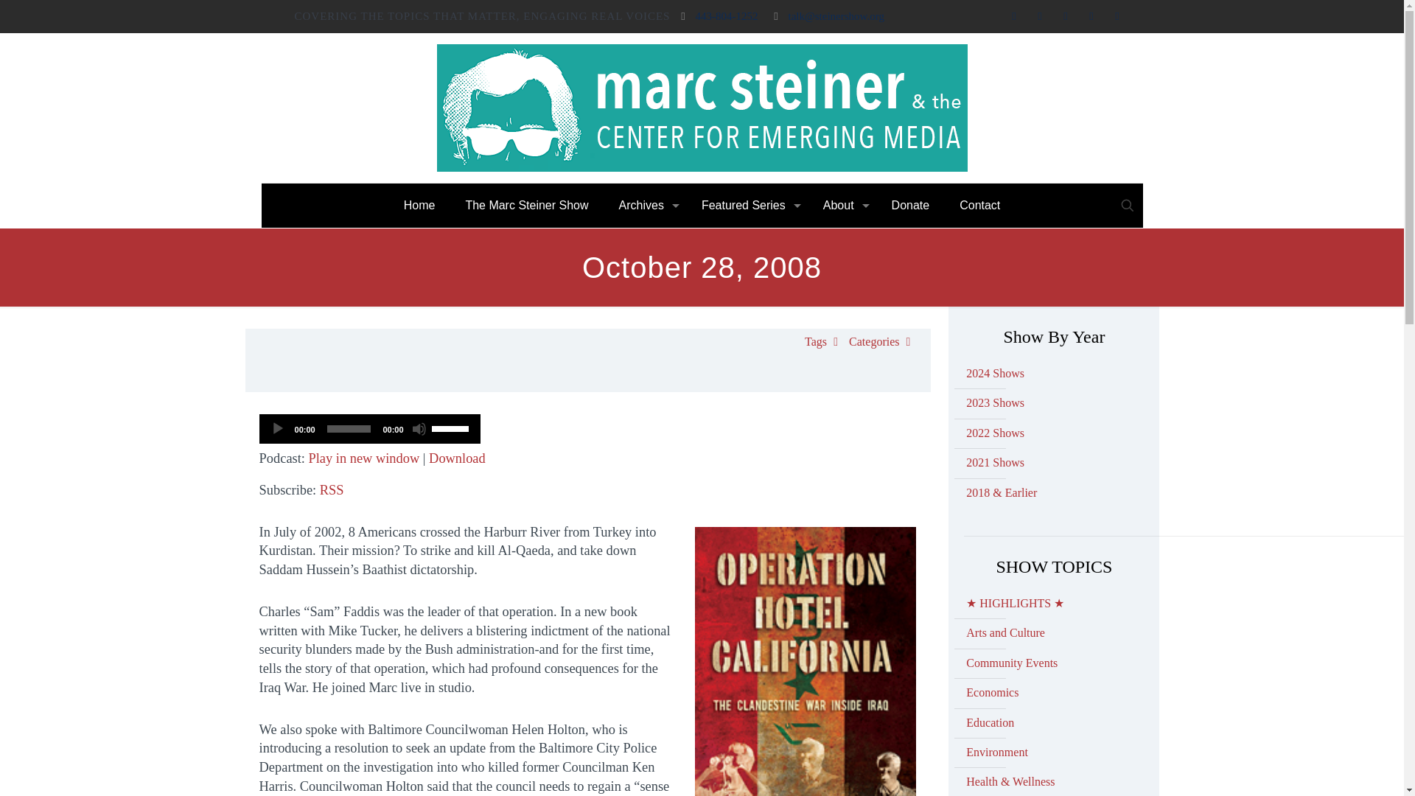 The image size is (1415, 796). Describe the element at coordinates (457, 458) in the screenshot. I see `Download` at that location.